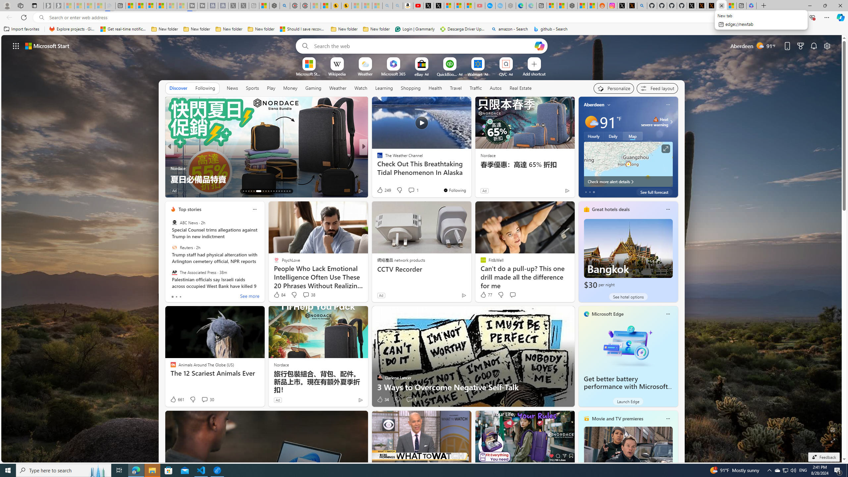 The height and width of the screenshot is (477, 848). Describe the element at coordinates (360, 400) in the screenshot. I see `Ad Choice` at that location.